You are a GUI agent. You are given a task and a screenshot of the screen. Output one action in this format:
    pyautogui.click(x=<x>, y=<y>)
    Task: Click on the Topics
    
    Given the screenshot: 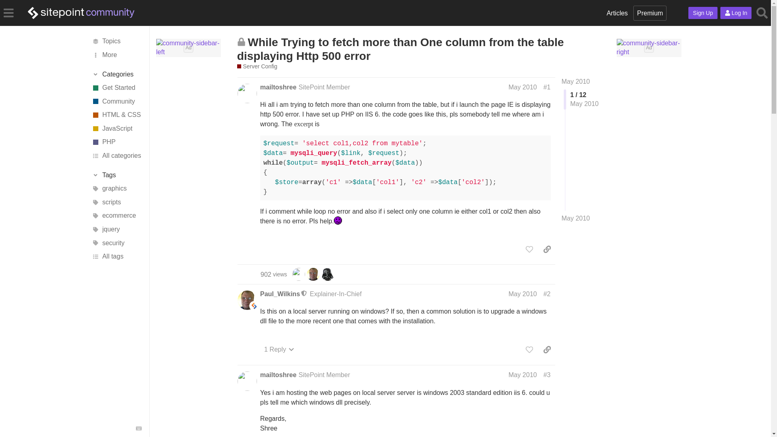 What is the action you would take?
    pyautogui.click(x=116, y=41)
    